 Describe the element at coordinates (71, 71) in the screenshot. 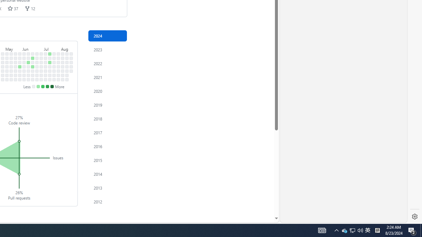

I see `No contributions on August 22nd.` at that location.